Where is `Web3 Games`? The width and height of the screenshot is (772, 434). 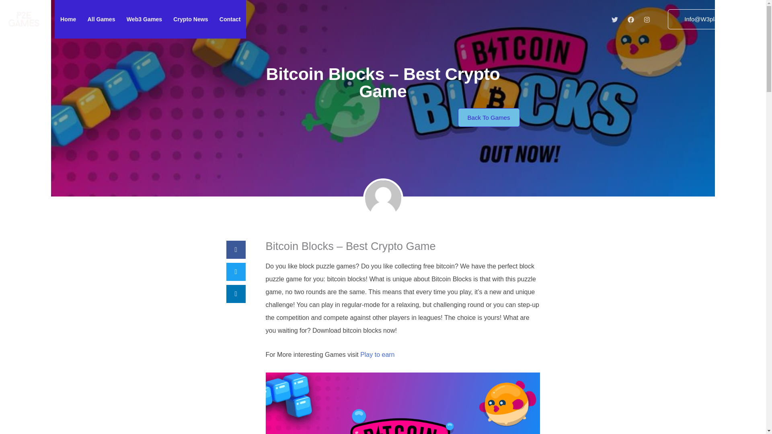
Web3 Games is located at coordinates (145, 19).